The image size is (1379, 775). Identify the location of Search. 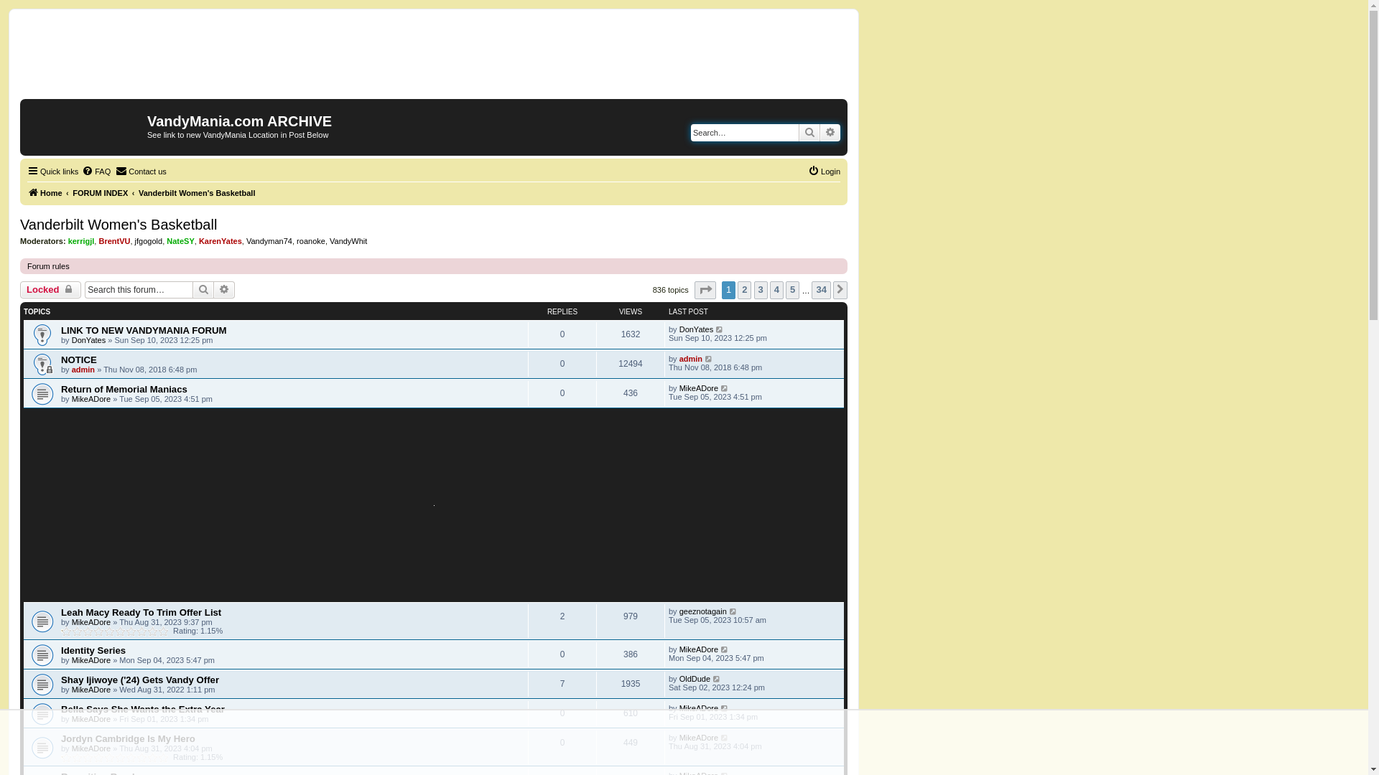
(203, 290).